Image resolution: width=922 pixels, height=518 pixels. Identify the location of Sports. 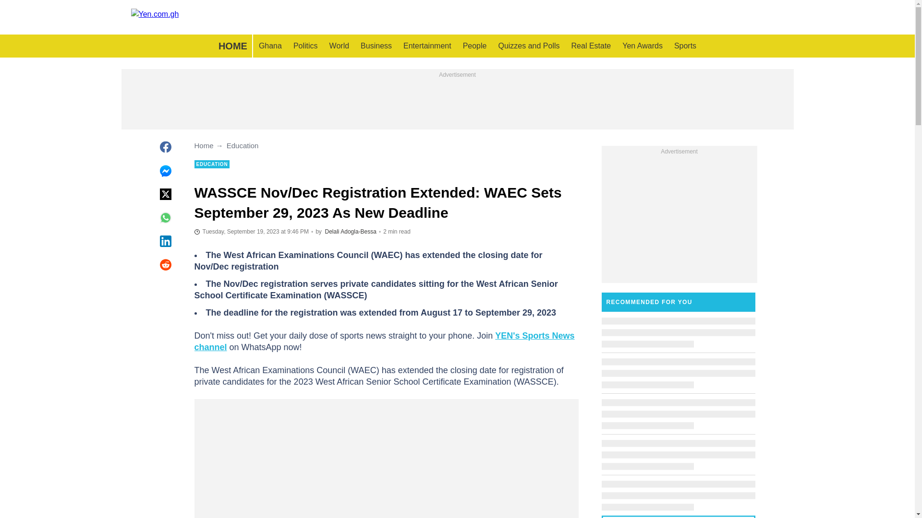
(685, 46).